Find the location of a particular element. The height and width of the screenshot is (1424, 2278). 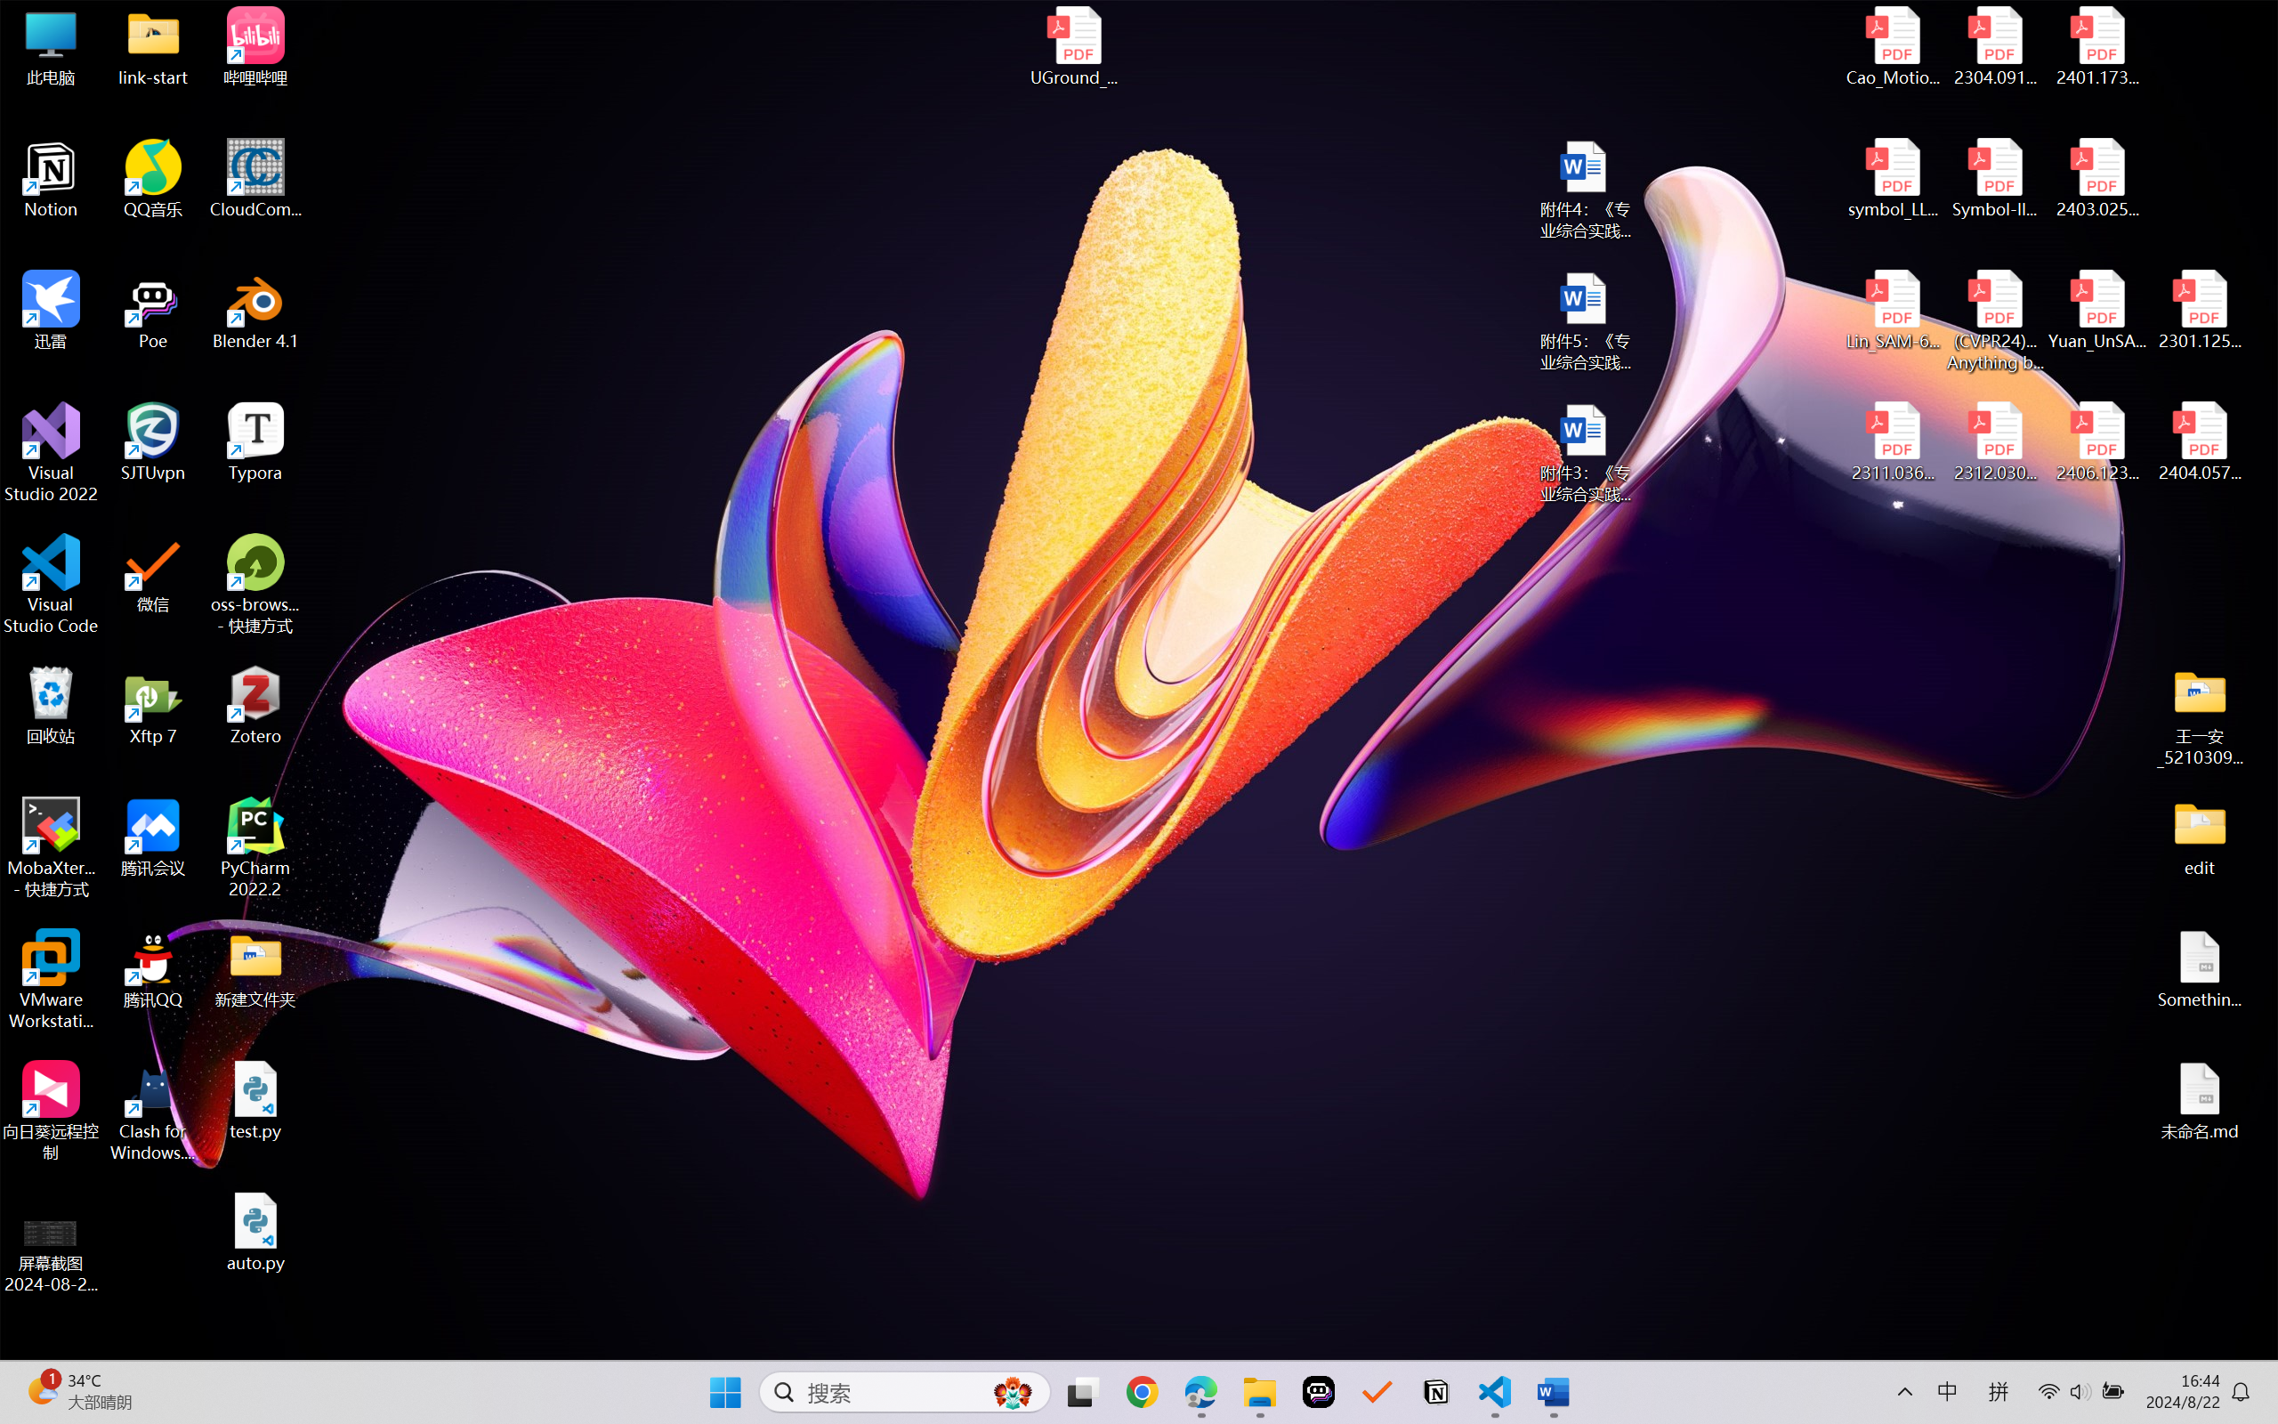

Google Chrome is located at coordinates (1142, 1392).